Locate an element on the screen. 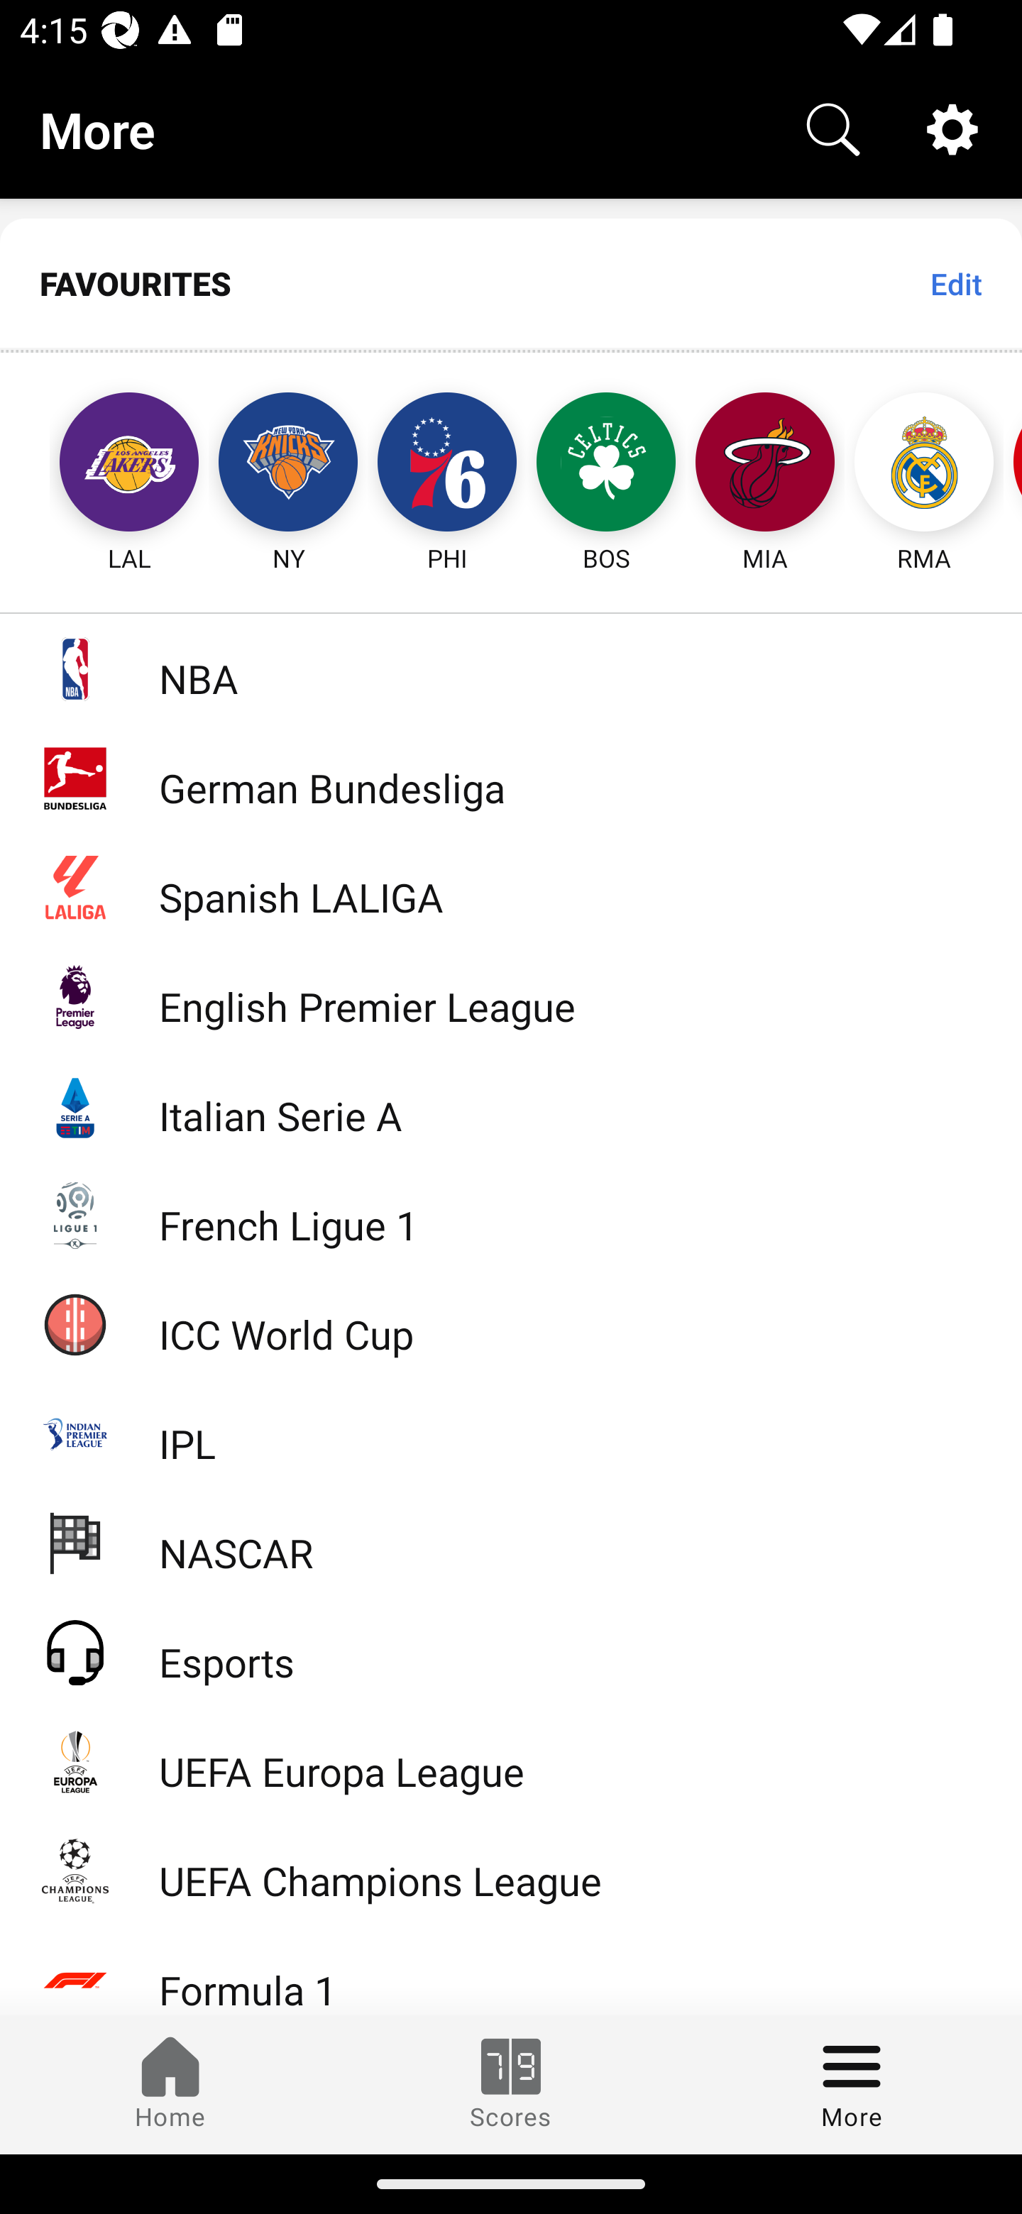  Italian Serie A is located at coordinates (511, 1106).